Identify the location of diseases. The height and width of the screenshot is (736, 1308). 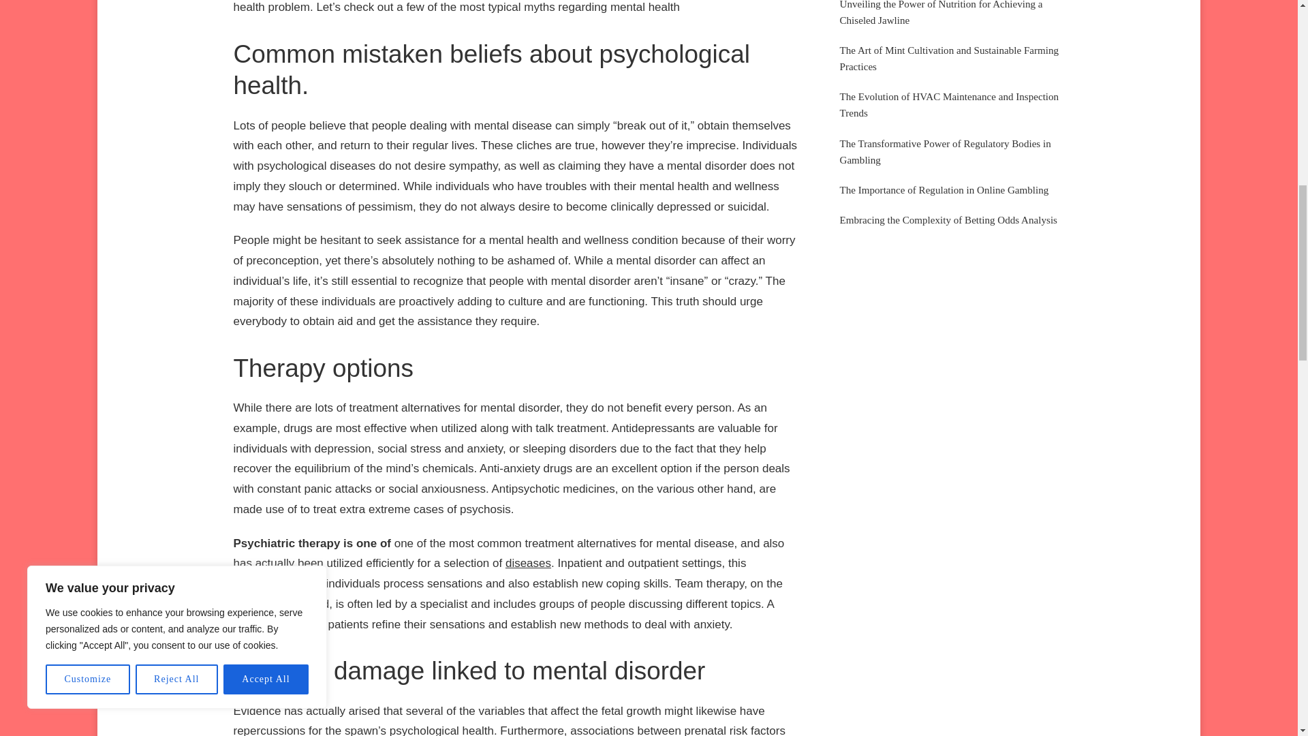
(527, 563).